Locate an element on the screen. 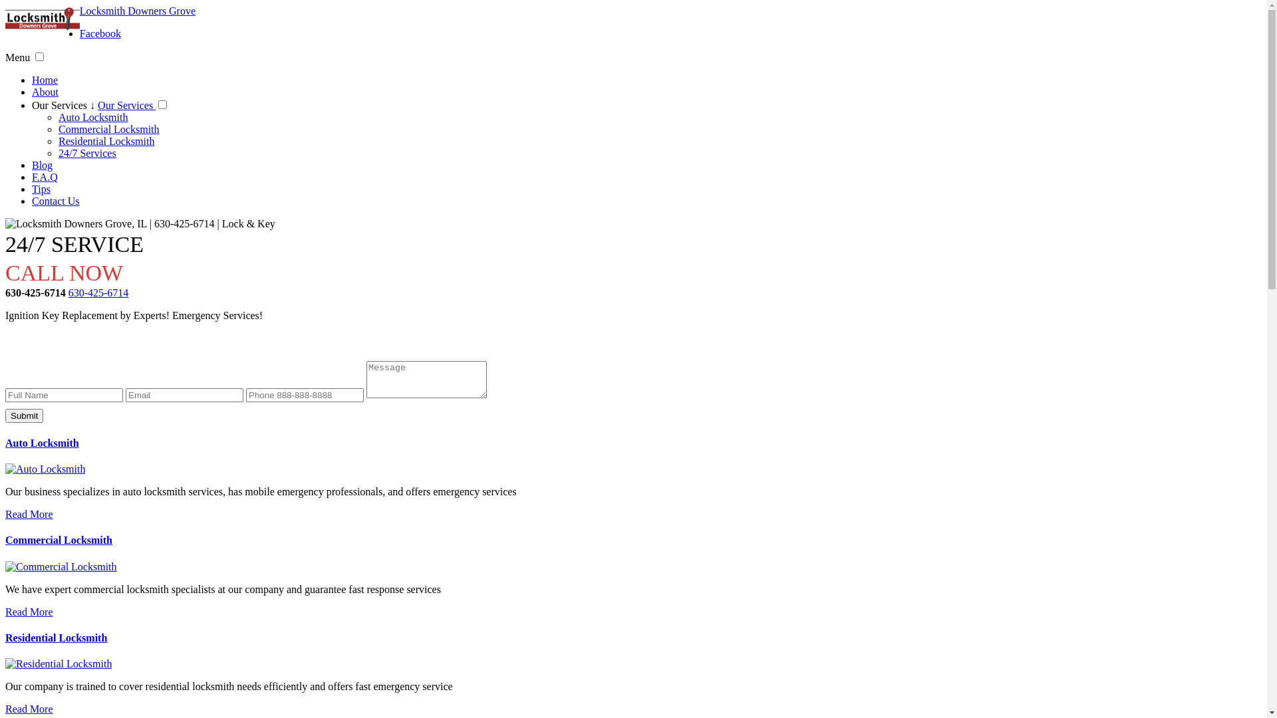 The height and width of the screenshot is (718, 1277). Commercial Locksmith is located at coordinates (59, 540).